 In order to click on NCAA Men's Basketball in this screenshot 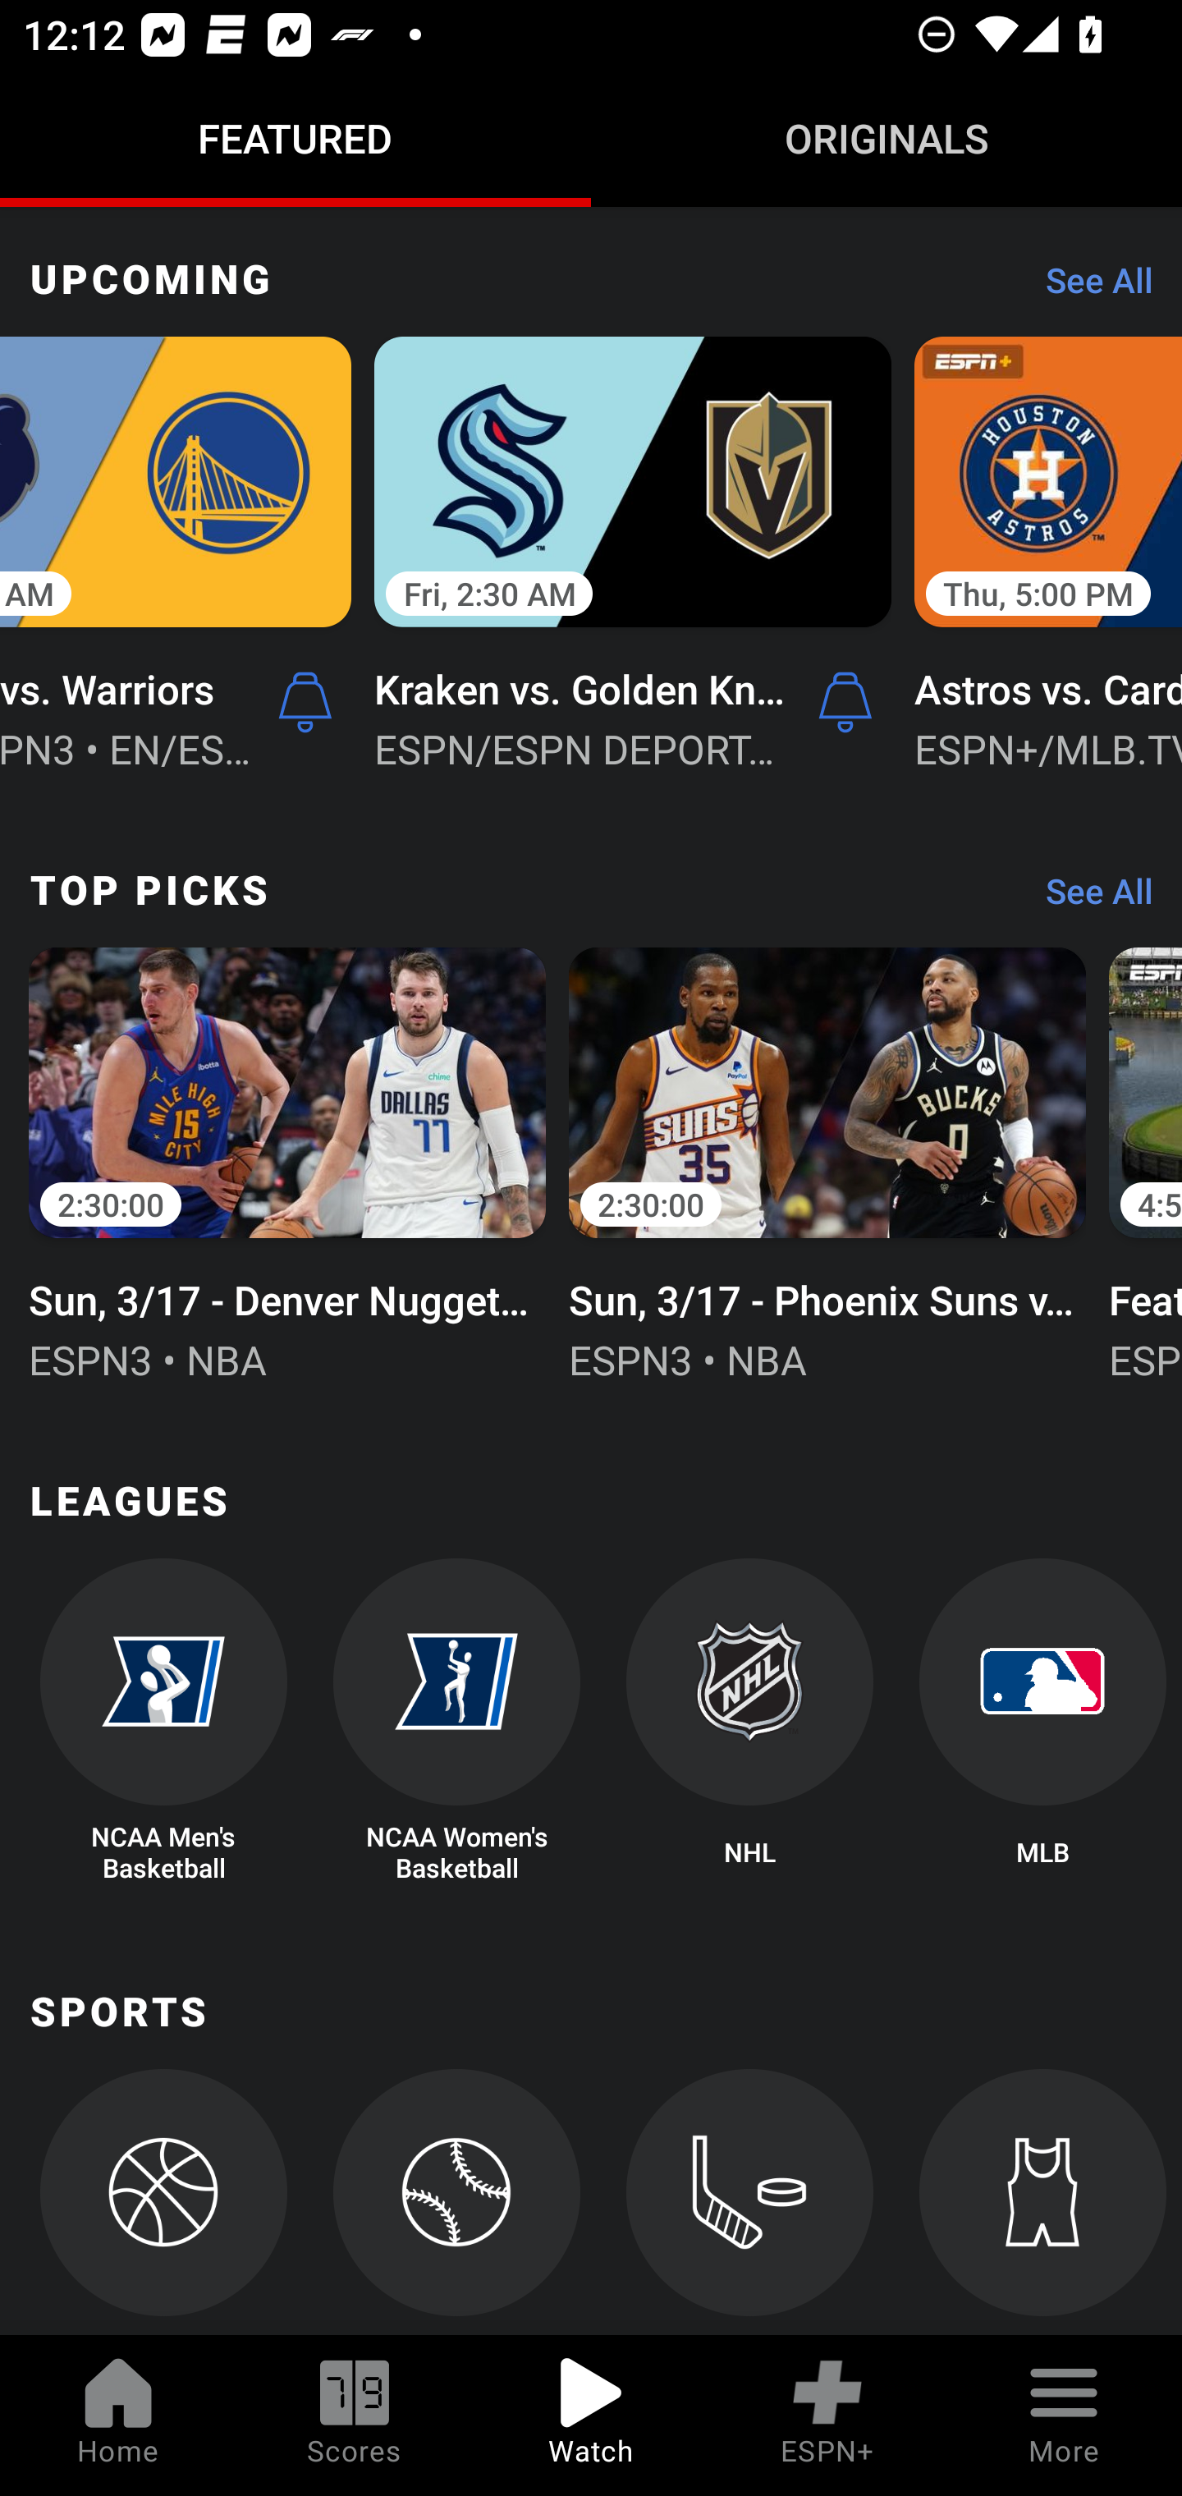, I will do `click(163, 1722)`.